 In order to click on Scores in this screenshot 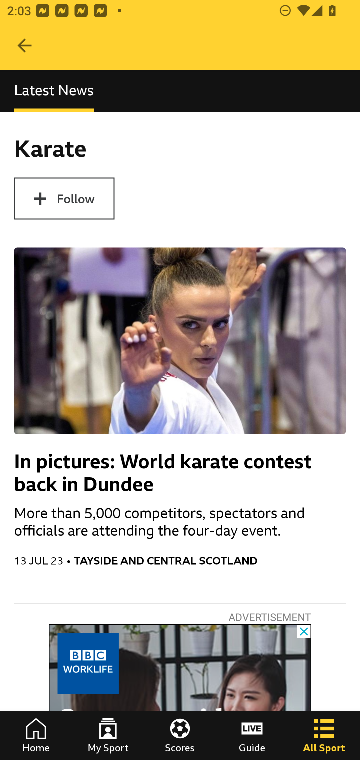, I will do `click(180, 735)`.